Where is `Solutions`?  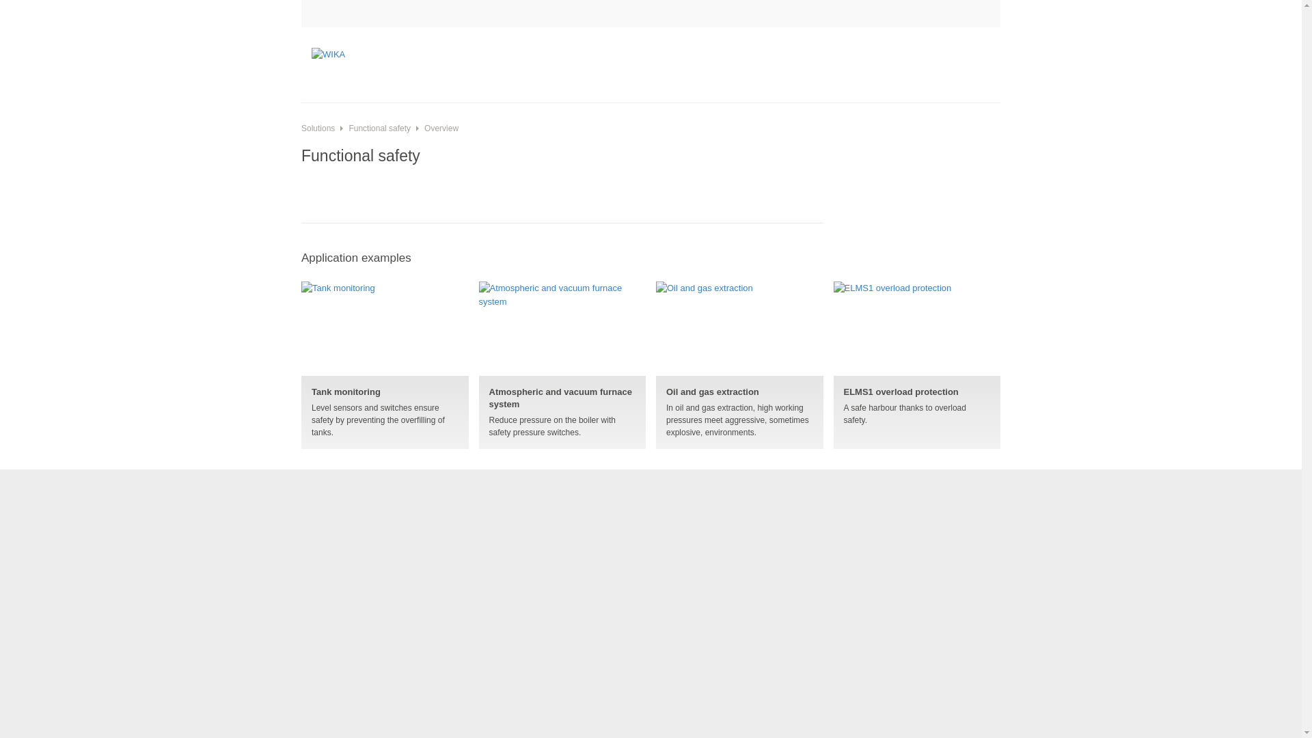
Solutions is located at coordinates (318, 128).